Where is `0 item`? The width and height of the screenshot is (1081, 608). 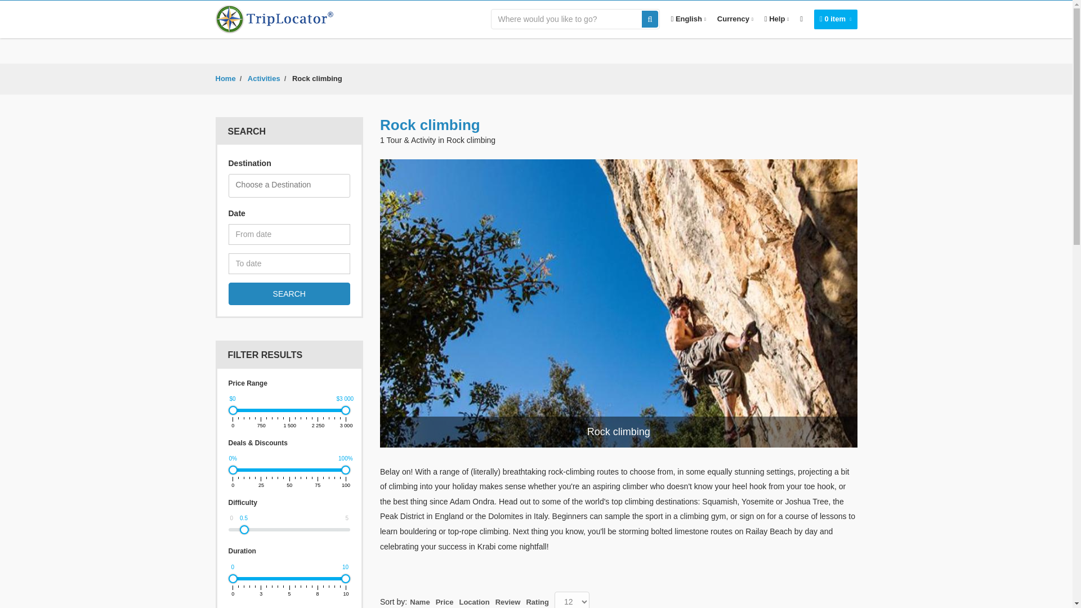 0 item is located at coordinates (836, 19).